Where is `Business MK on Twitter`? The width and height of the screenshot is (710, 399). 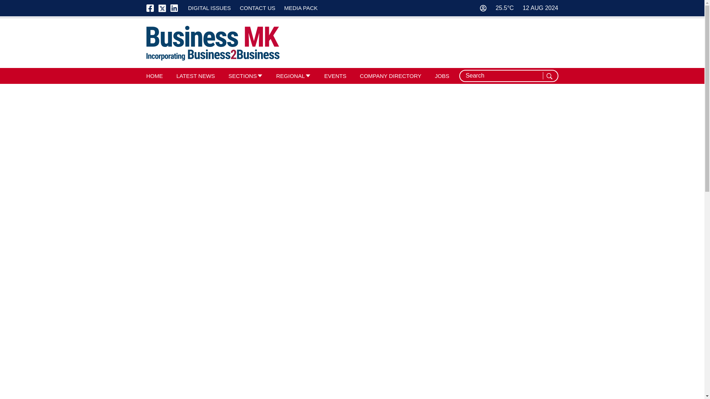 Business MK on Twitter is located at coordinates (162, 8).